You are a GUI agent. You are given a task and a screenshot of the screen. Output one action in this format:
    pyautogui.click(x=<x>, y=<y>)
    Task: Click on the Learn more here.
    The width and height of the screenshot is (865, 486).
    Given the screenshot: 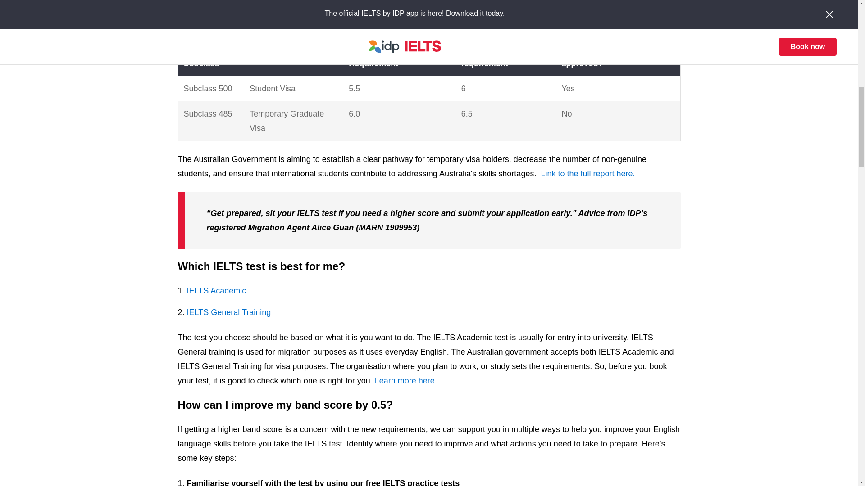 What is the action you would take?
    pyautogui.click(x=405, y=381)
    